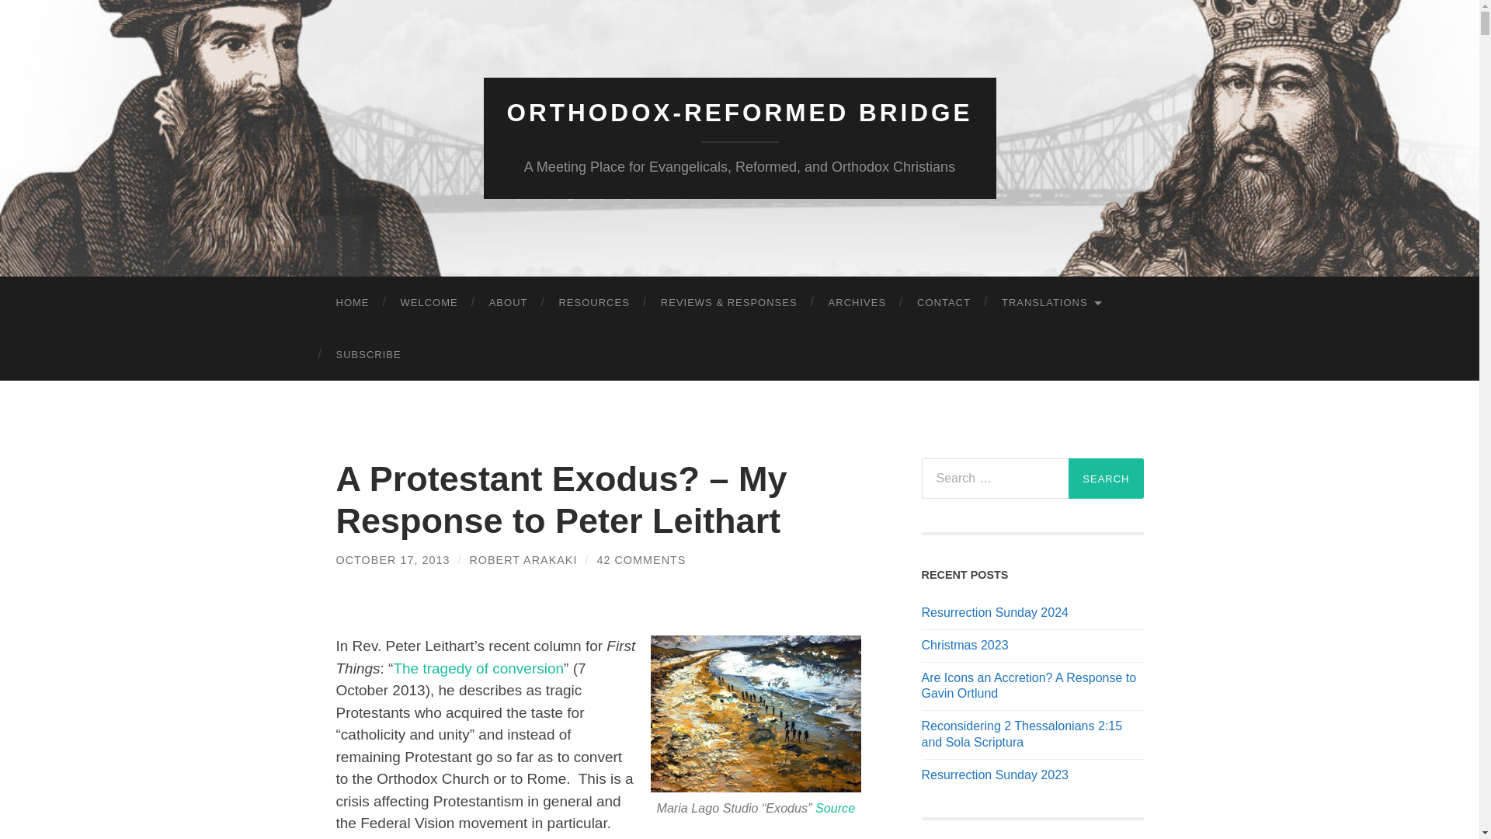  What do you see at coordinates (641, 559) in the screenshot?
I see `42 COMMENTS` at bounding box center [641, 559].